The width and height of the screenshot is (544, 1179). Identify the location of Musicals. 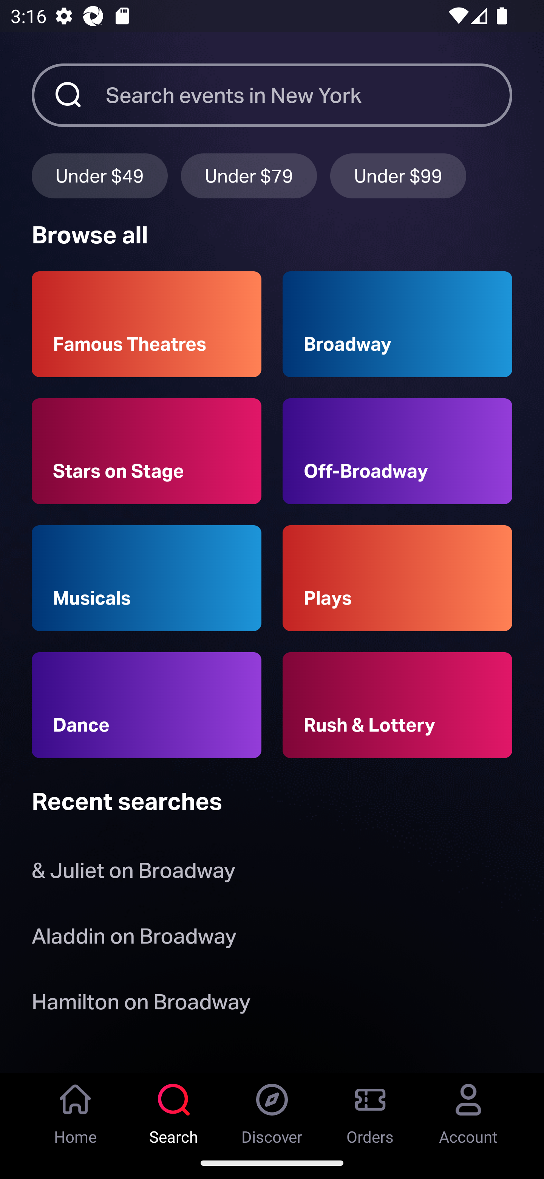
(147, 578).